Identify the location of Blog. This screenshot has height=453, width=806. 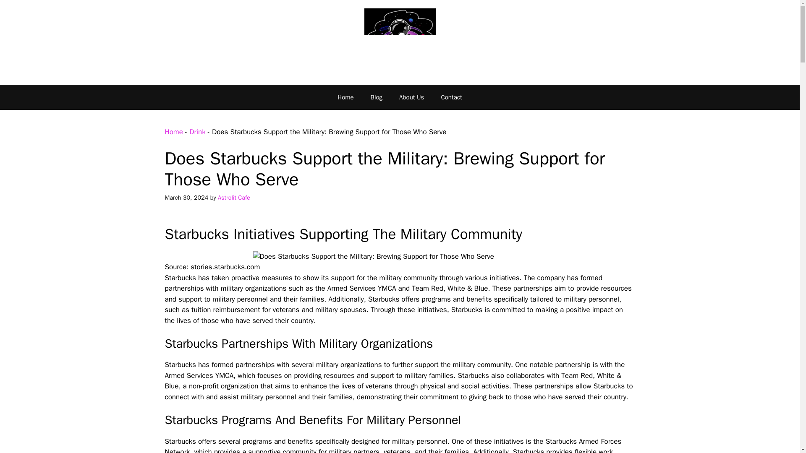
(376, 97).